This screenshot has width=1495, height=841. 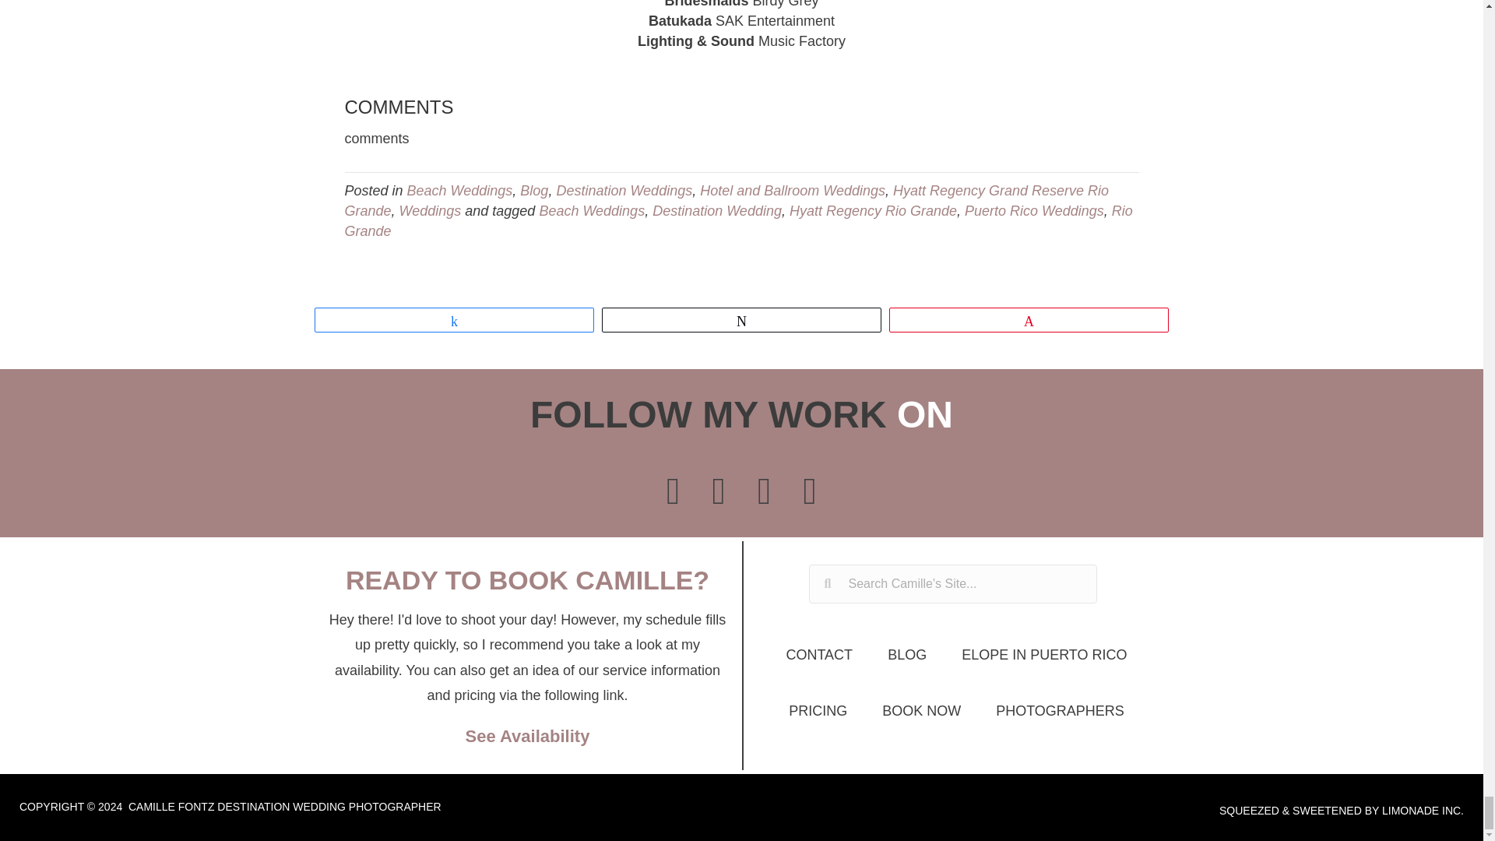 What do you see at coordinates (591, 210) in the screenshot?
I see `Beach Weddings` at bounding box center [591, 210].